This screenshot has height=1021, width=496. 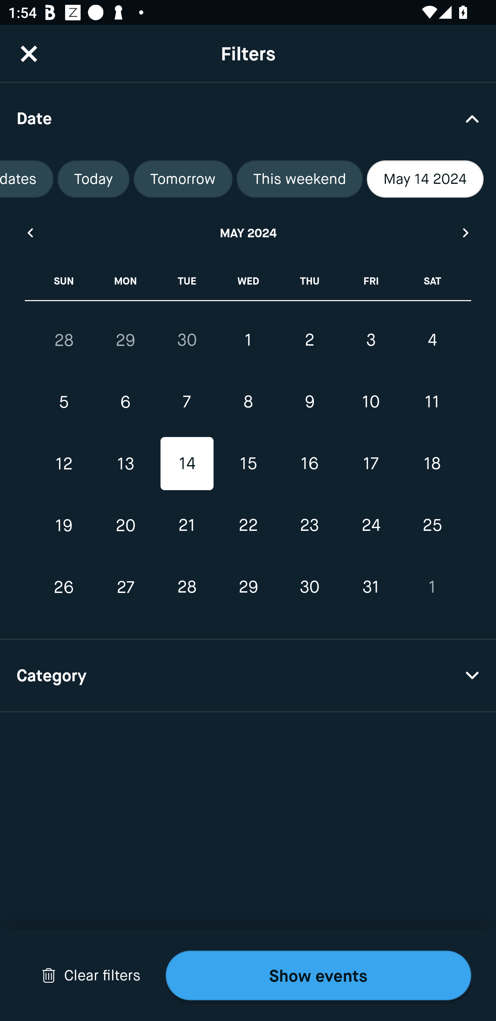 What do you see at coordinates (64, 587) in the screenshot?
I see `26` at bounding box center [64, 587].